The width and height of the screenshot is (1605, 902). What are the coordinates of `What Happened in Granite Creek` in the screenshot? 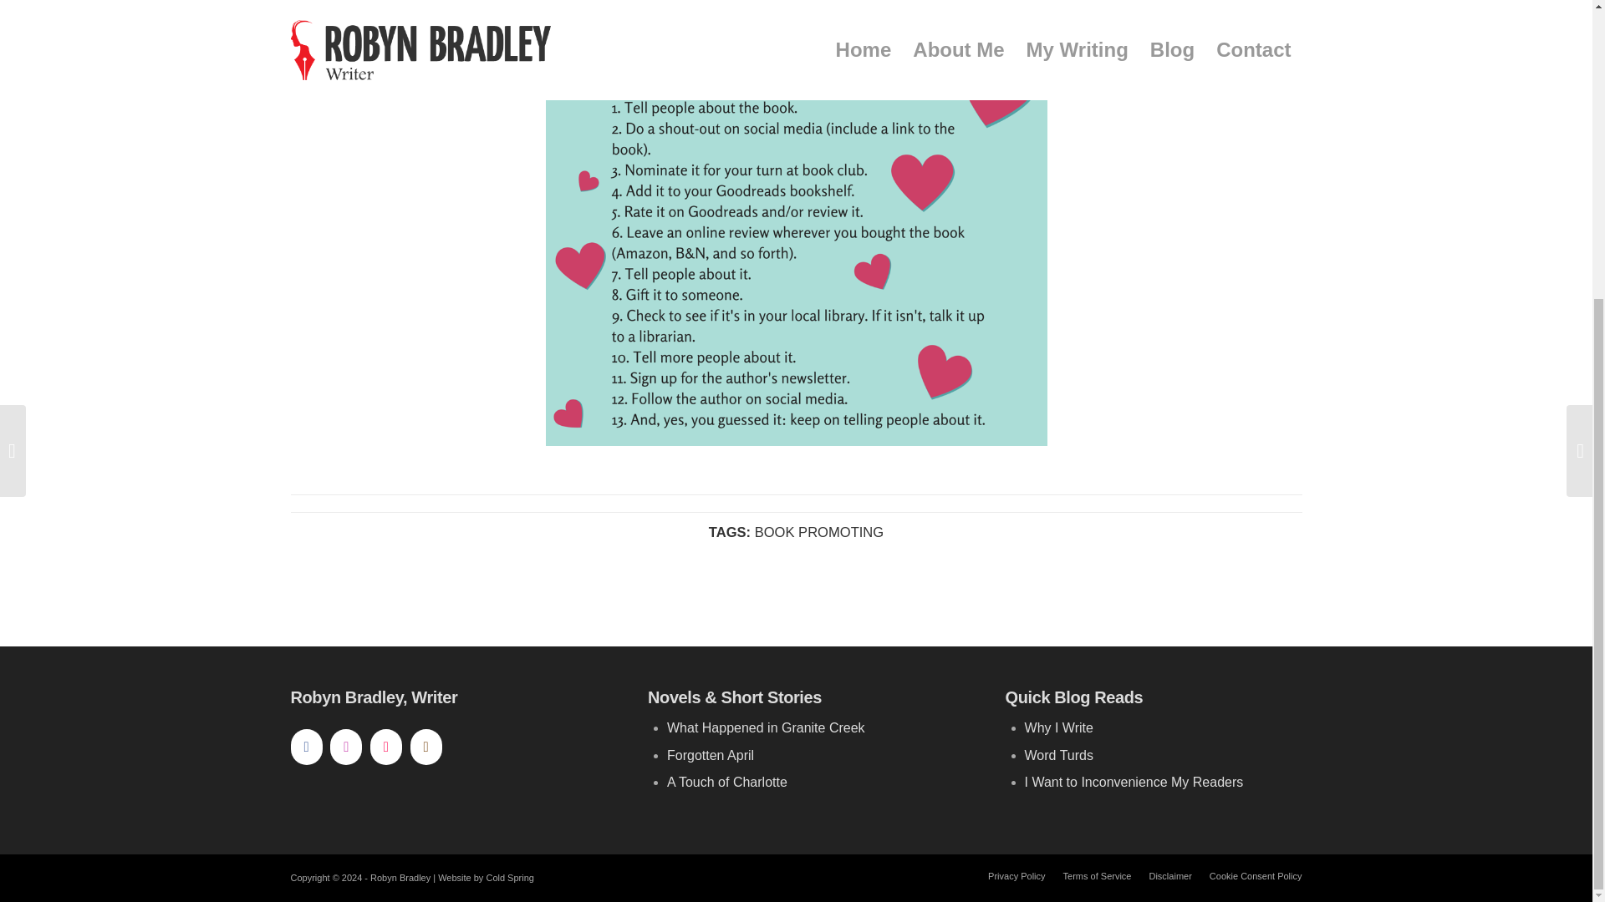 It's located at (766, 727).